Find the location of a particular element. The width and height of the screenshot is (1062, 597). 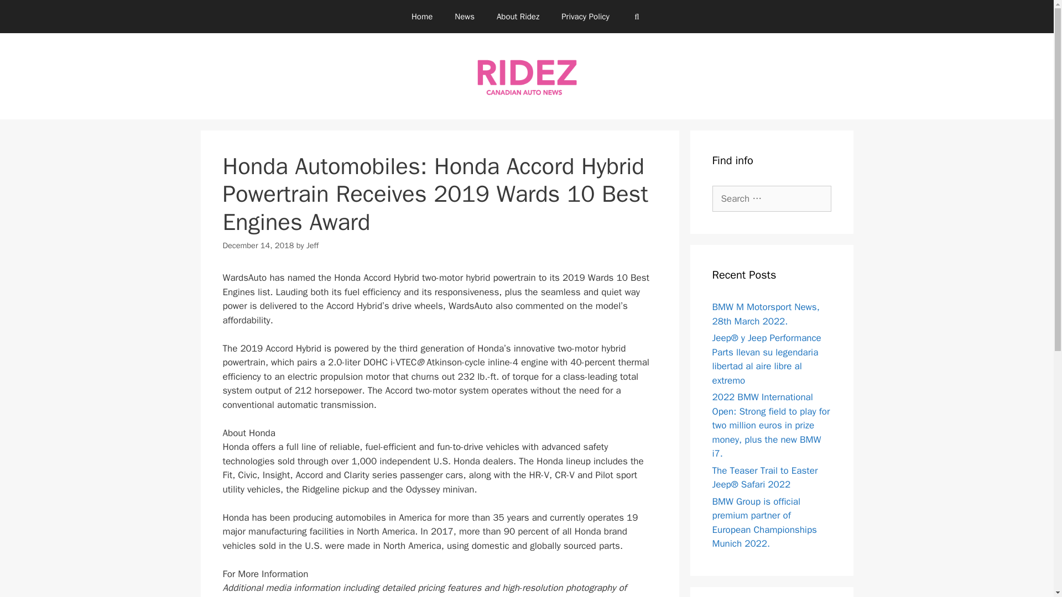

News is located at coordinates (465, 17).